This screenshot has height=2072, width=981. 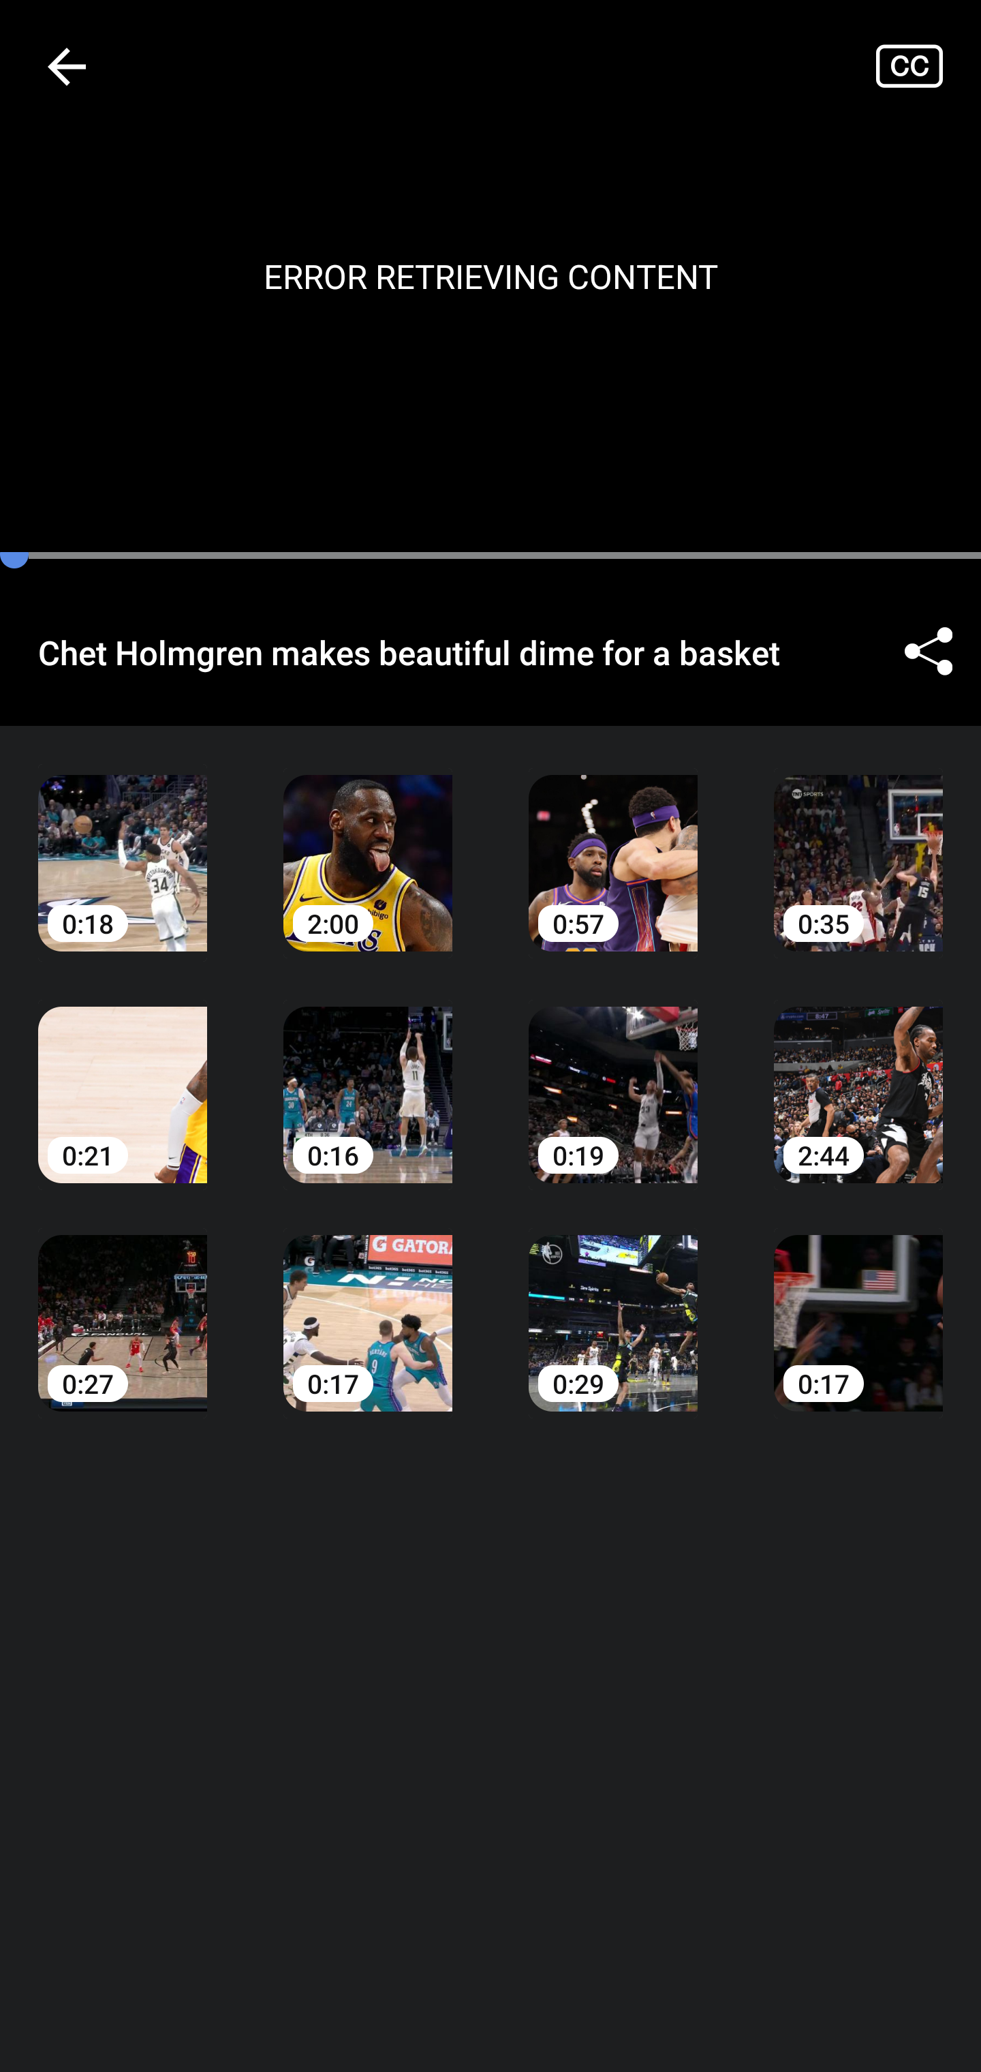 What do you see at coordinates (928, 652) in the screenshot?
I see `Share ©` at bounding box center [928, 652].